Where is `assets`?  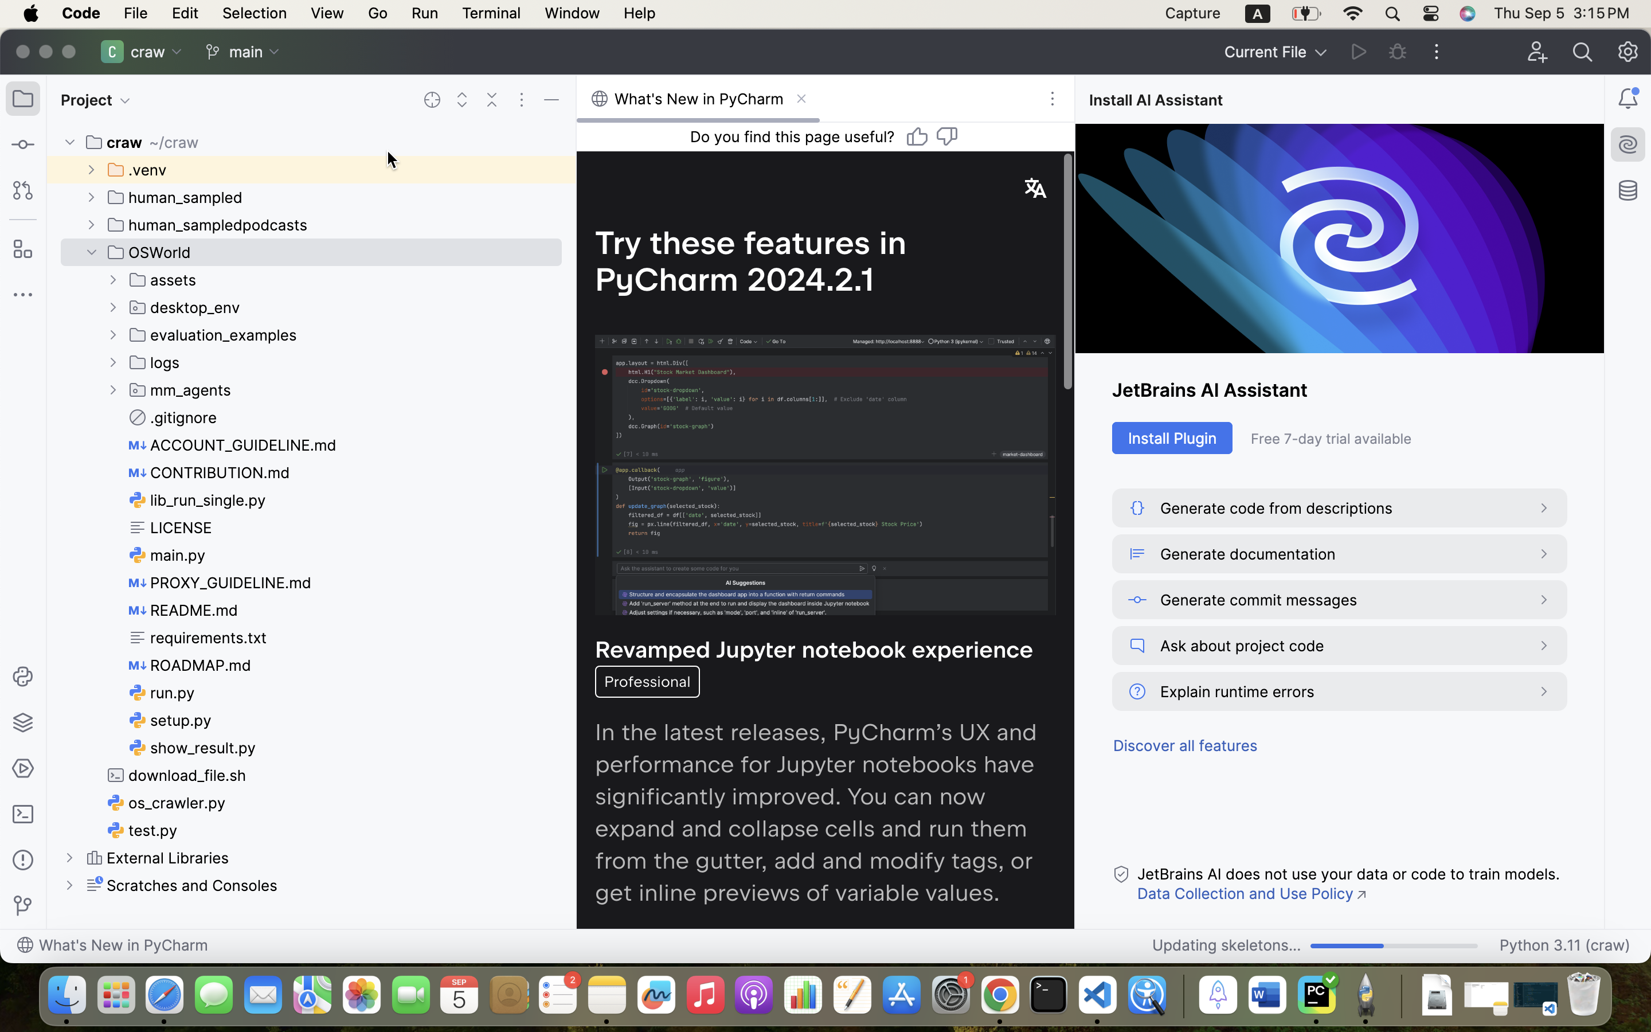 assets is located at coordinates (163, 280).